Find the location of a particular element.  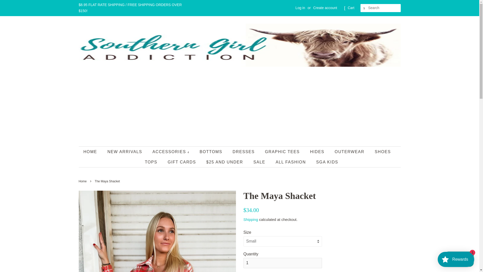

NEW ARRIVALS is located at coordinates (125, 152).